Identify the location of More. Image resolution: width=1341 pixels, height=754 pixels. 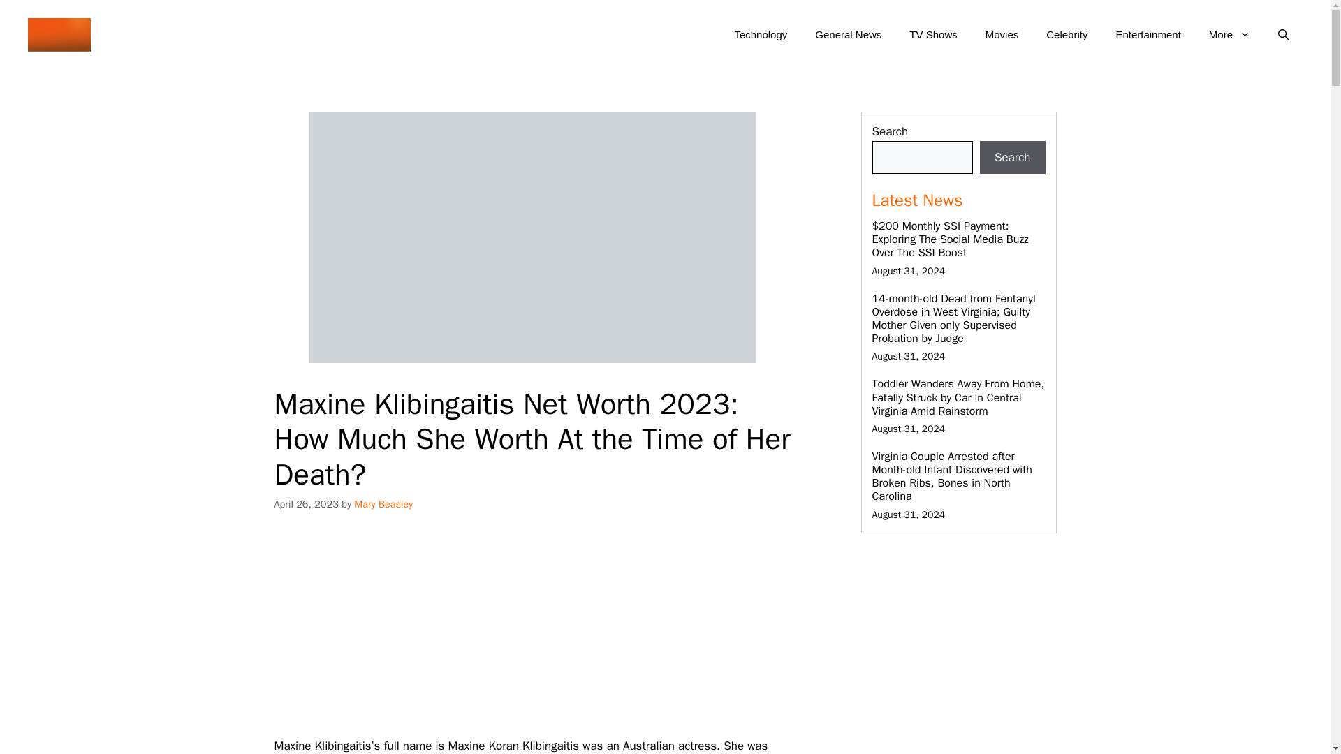
(1229, 35).